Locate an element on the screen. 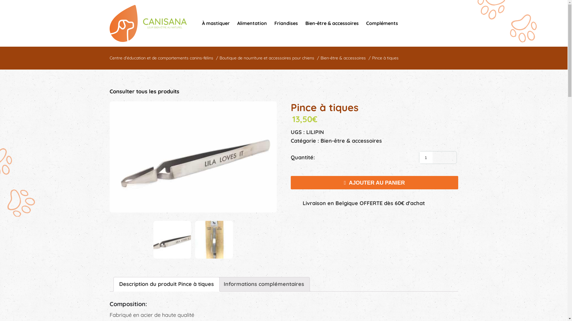 The width and height of the screenshot is (572, 321). Friandises is located at coordinates (286, 23).